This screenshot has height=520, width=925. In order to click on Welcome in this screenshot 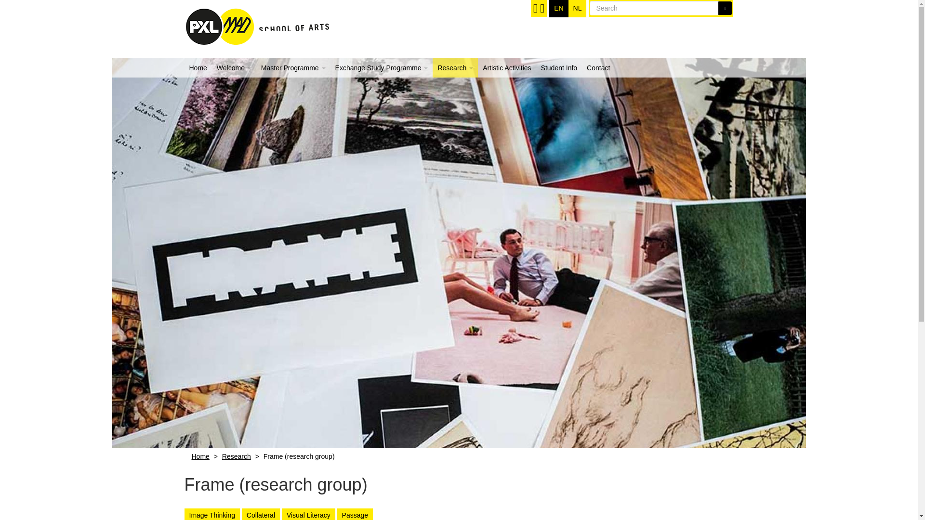, I will do `click(234, 67)`.